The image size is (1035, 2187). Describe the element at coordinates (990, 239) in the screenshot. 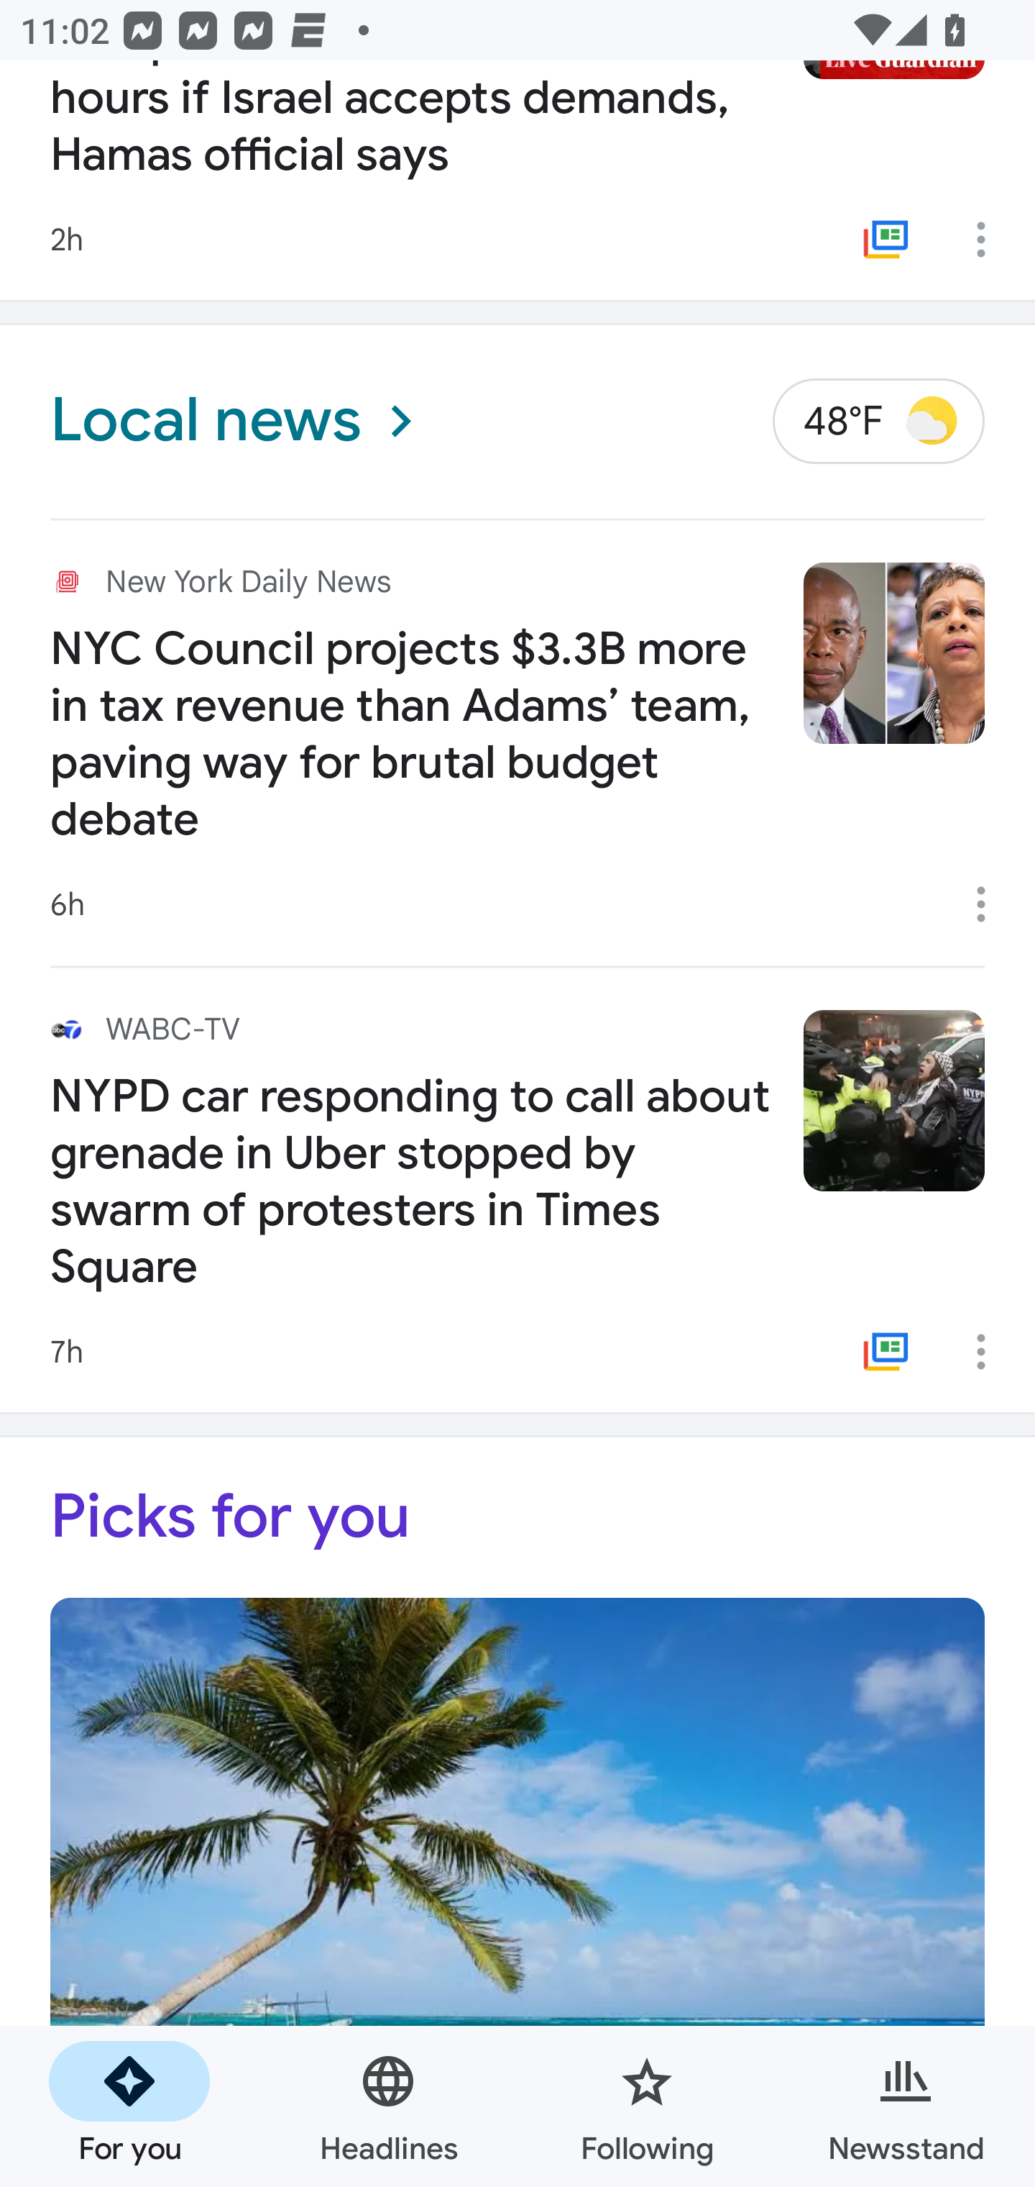

I see `More options` at that location.